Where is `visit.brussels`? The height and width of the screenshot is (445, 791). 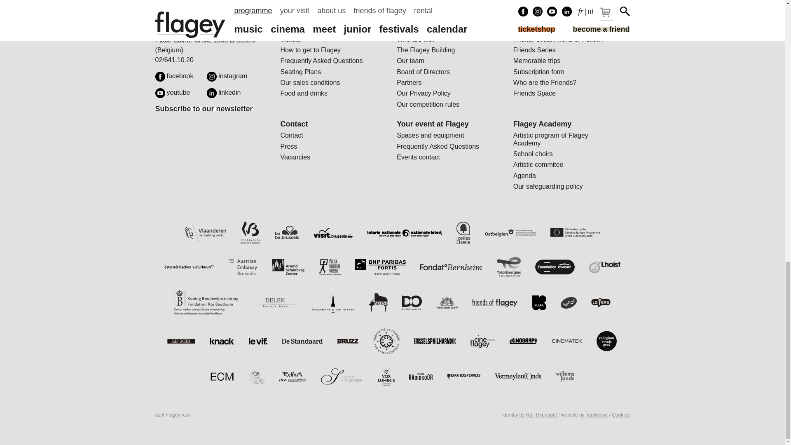
visit.brussels is located at coordinates (333, 232).